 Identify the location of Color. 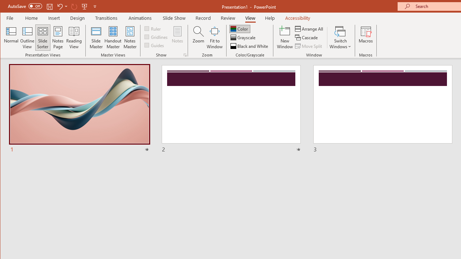
(240, 29).